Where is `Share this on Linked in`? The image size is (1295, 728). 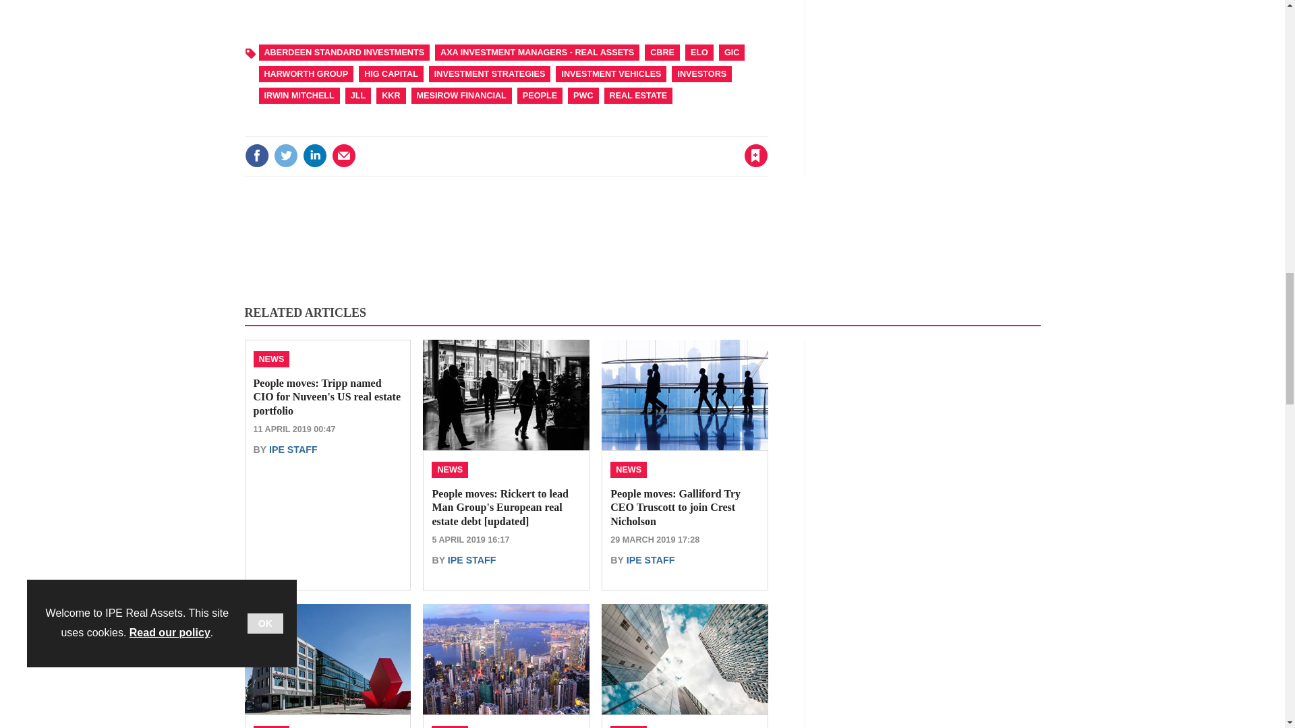
Share this on Linked in is located at coordinates (314, 155).